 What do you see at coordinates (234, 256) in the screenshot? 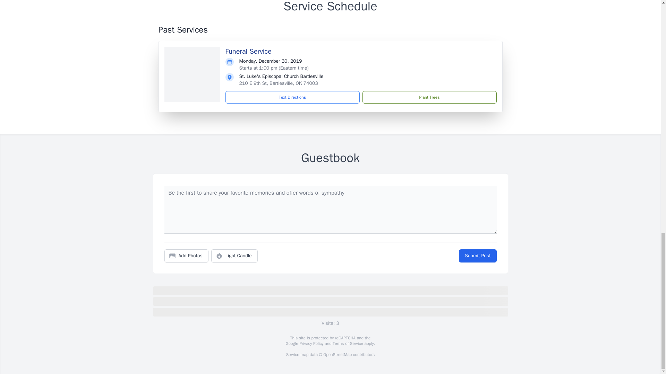
I see `Light Candle` at bounding box center [234, 256].